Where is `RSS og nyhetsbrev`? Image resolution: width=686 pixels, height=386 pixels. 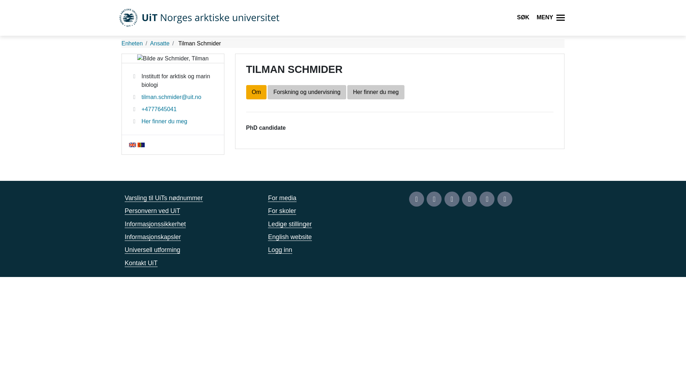 RSS og nyhetsbrev is located at coordinates (505, 199).